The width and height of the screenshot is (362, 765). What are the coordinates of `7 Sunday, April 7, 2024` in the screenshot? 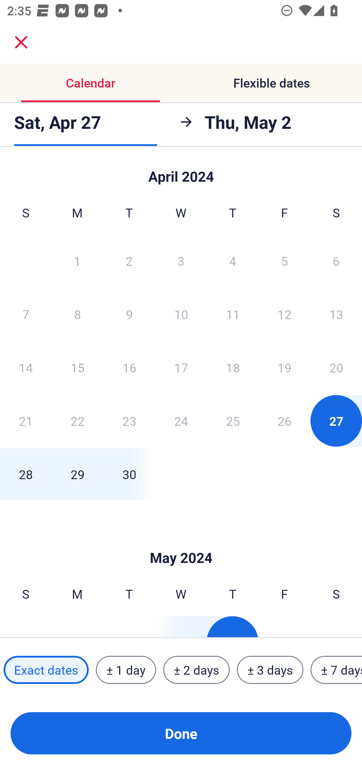 It's located at (26, 314).